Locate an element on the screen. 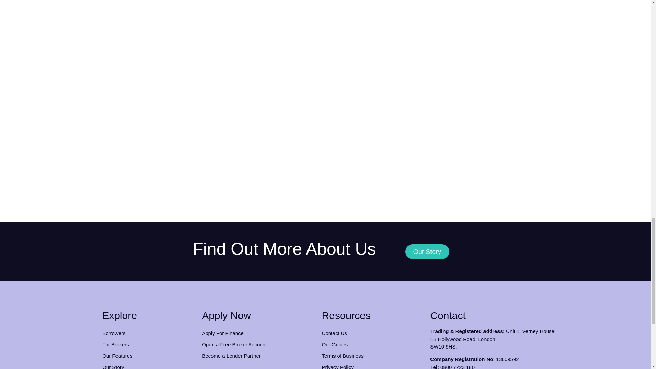 The width and height of the screenshot is (656, 369). Our Story is located at coordinates (148, 365).